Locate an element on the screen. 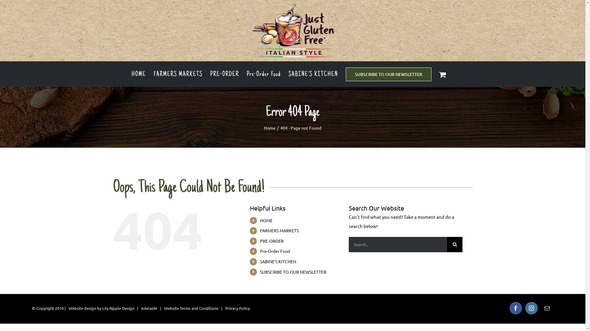 This screenshot has height=331, width=590. PRE-ORDER is located at coordinates (225, 74).